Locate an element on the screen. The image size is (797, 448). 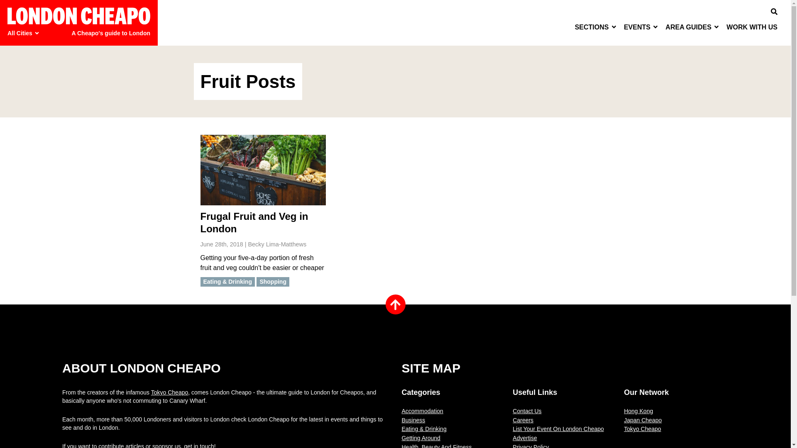
London Cheapo is located at coordinates (79, 16).